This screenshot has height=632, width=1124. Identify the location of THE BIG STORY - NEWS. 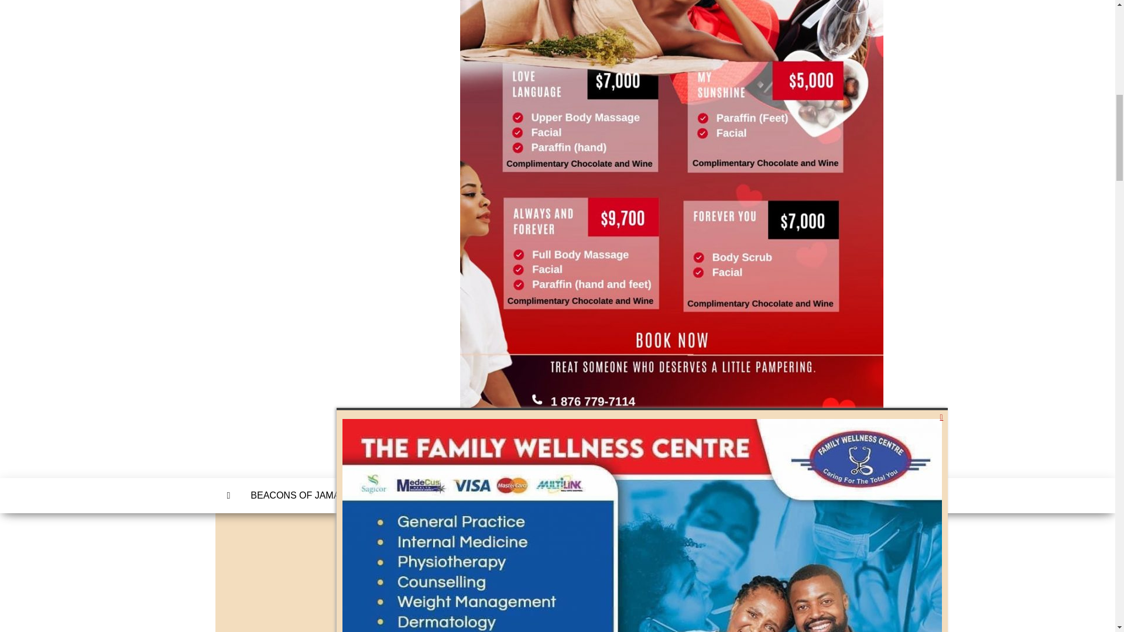
(428, 495).